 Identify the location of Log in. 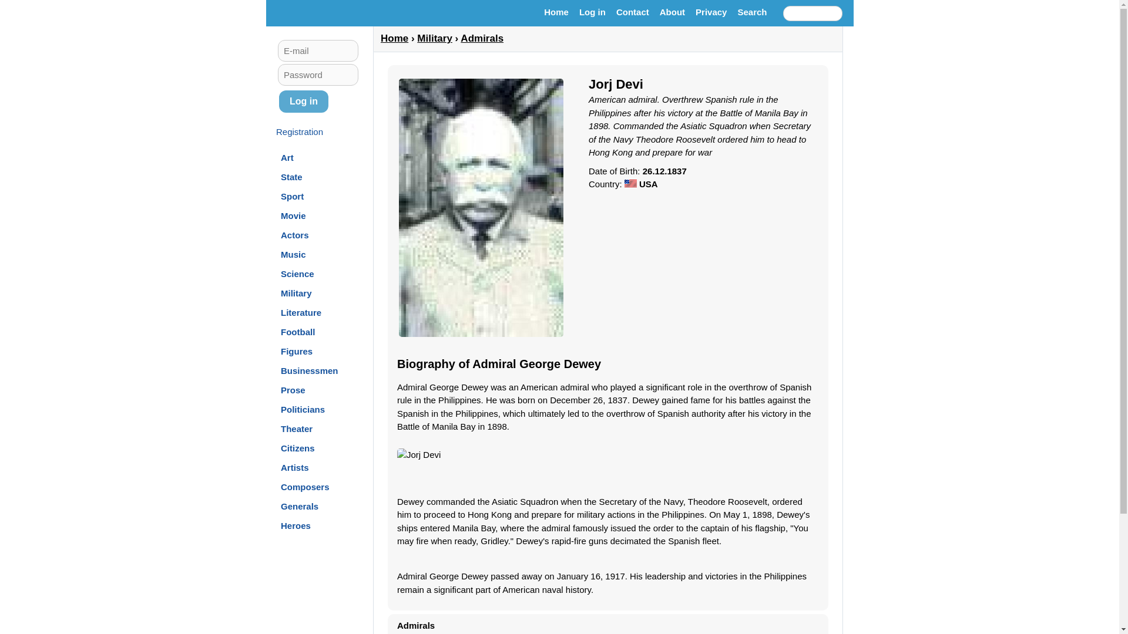
(303, 102).